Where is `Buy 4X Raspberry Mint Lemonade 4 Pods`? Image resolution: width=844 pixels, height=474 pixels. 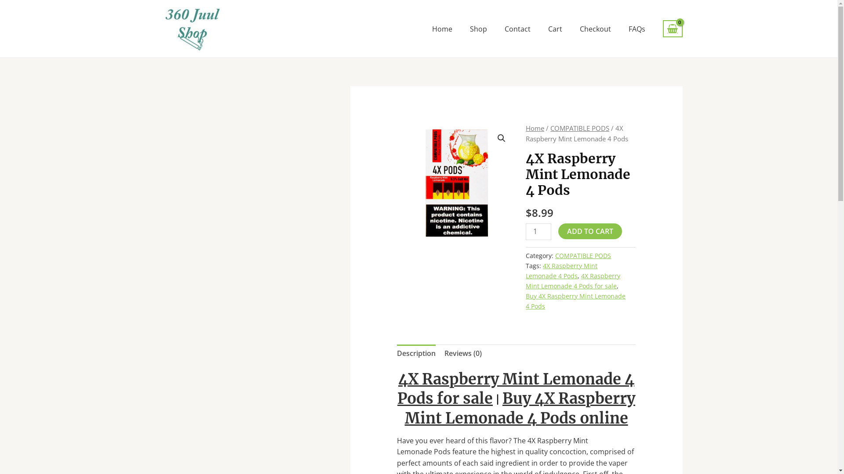 Buy 4X Raspberry Mint Lemonade 4 Pods is located at coordinates (576, 301).